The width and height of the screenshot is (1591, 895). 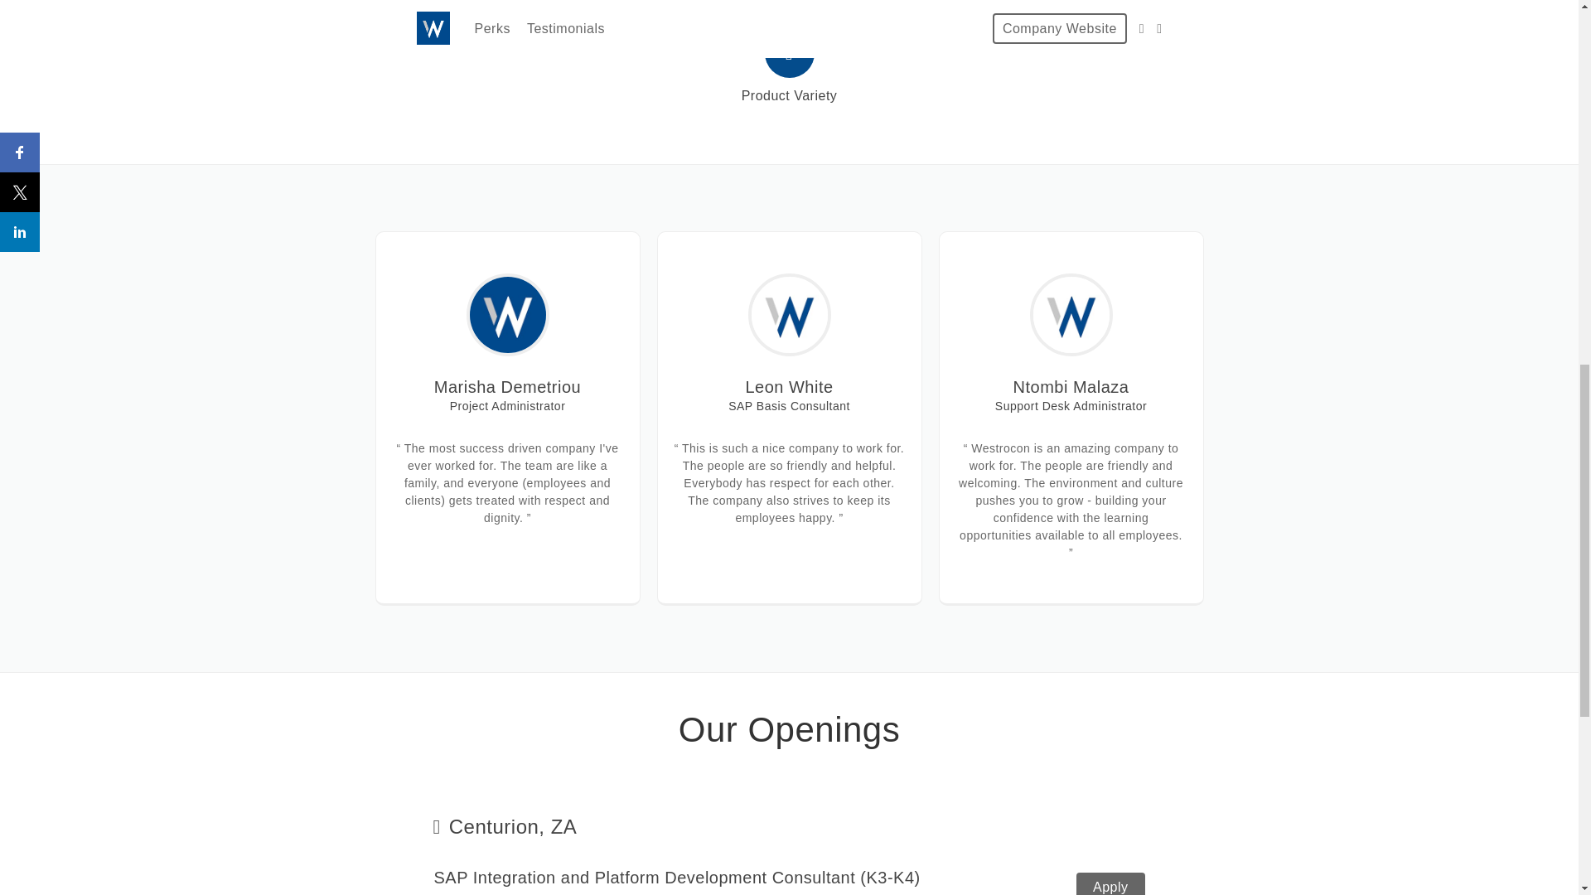 What do you see at coordinates (790, 880) in the screenshot?
I see `Apply` at bounding box center [790, 880].